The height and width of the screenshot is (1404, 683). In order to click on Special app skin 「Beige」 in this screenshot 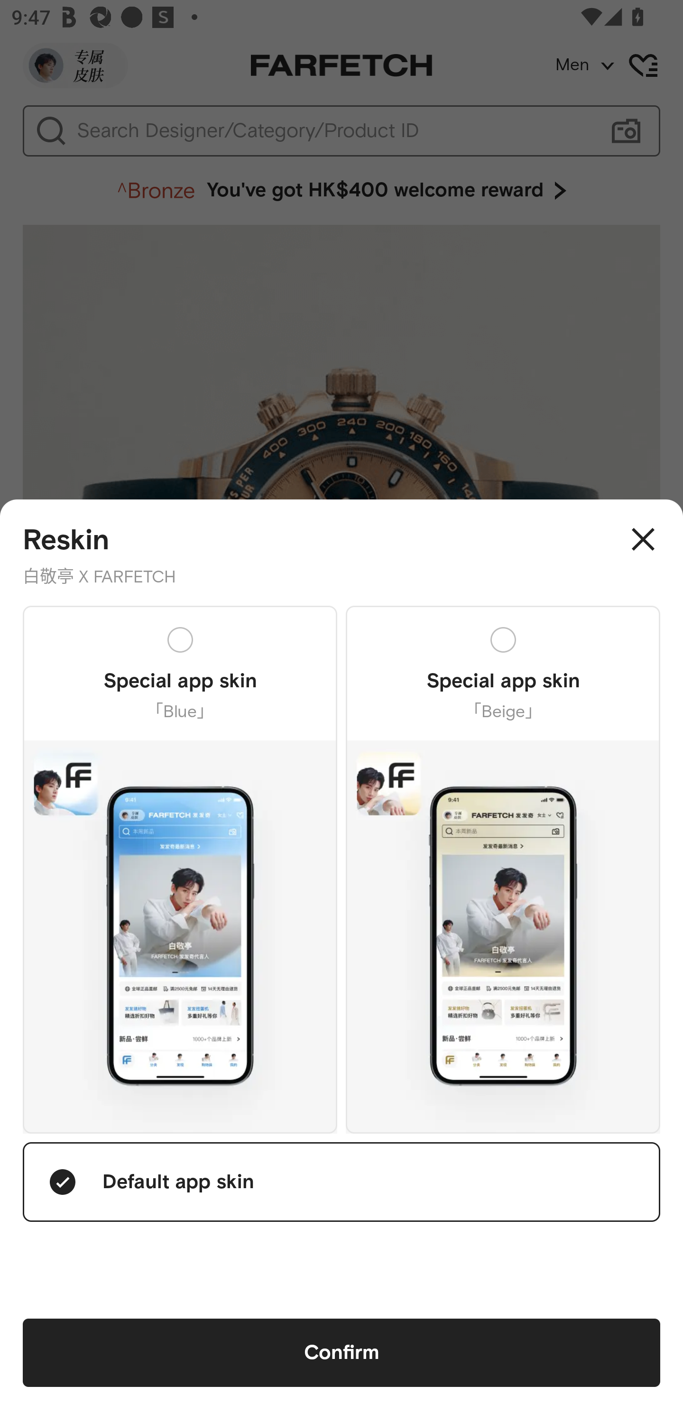, I will do `click(503, 869)`.